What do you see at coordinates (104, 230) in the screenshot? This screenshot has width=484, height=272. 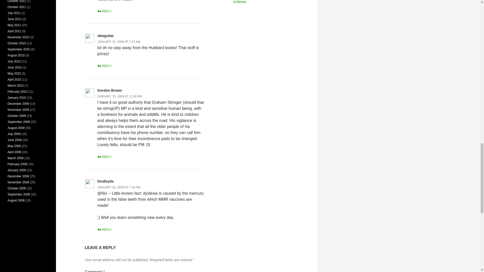 I see `REPLY` at bounding box center [104, 230].